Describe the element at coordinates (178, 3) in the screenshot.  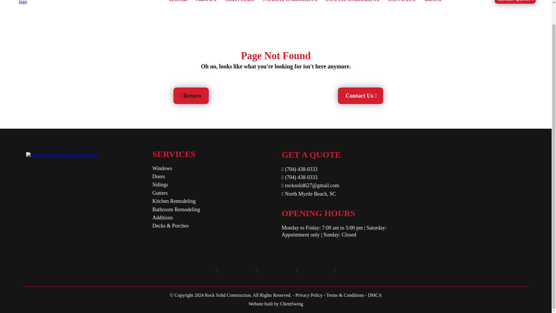
I see `HOME` at that location.